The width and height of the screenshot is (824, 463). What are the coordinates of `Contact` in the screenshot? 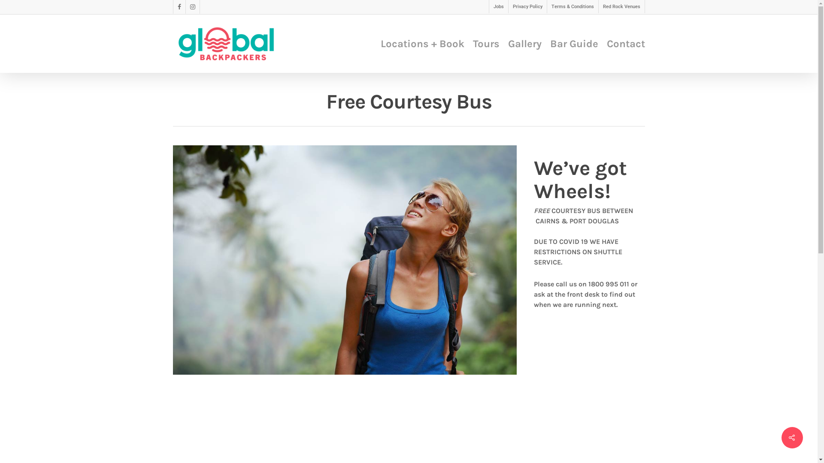 It's located at (626, 44).